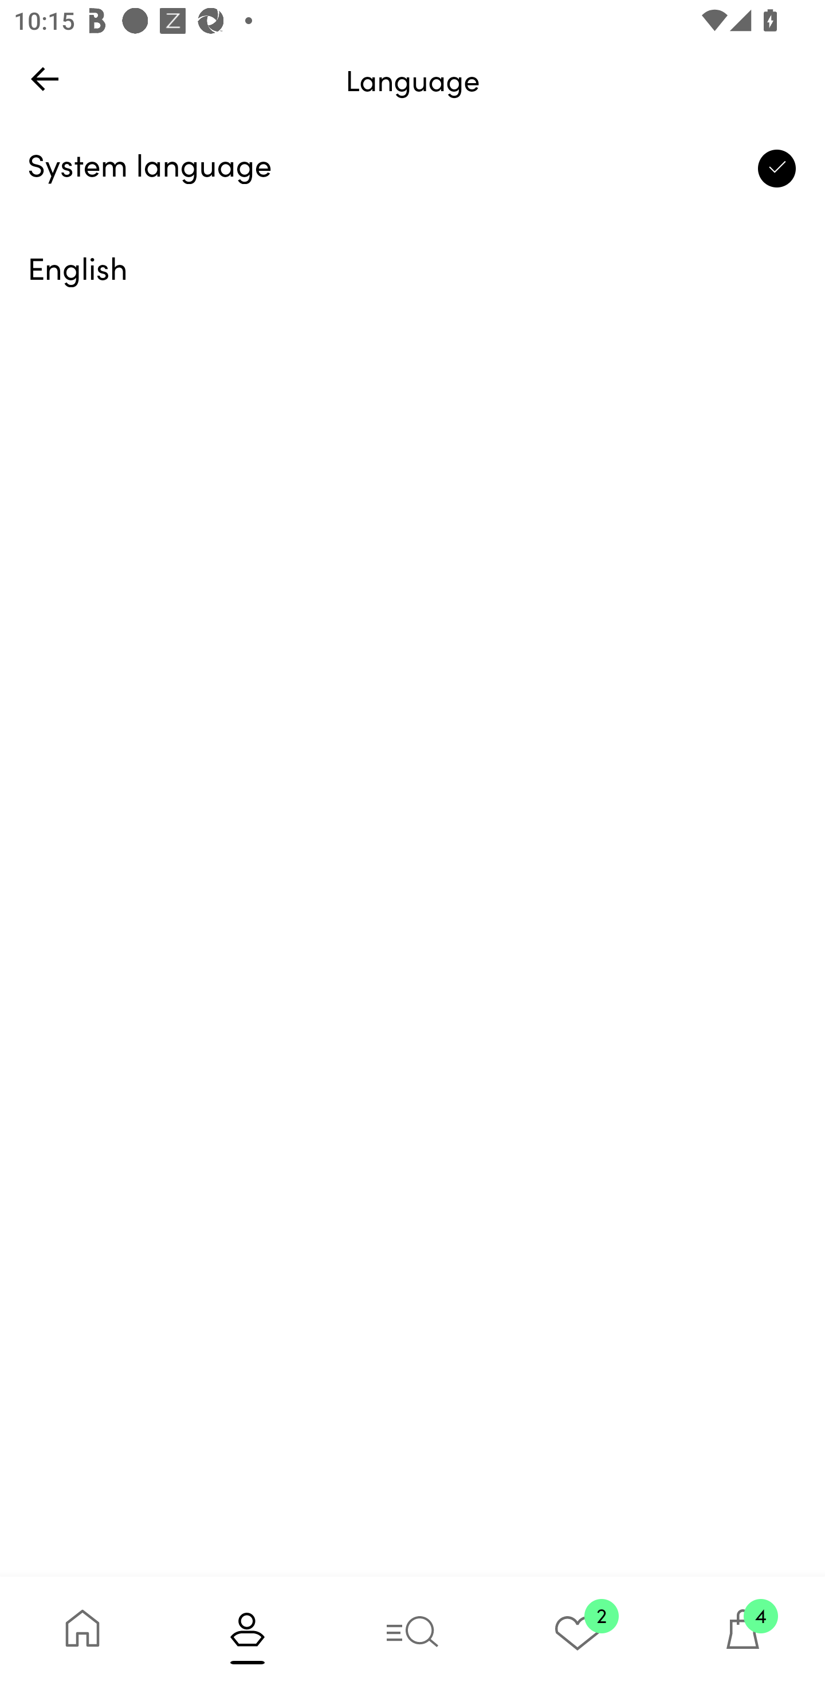  Describe the element at coordinates (577, 1636) in the screenshot. I see `2` at that location.